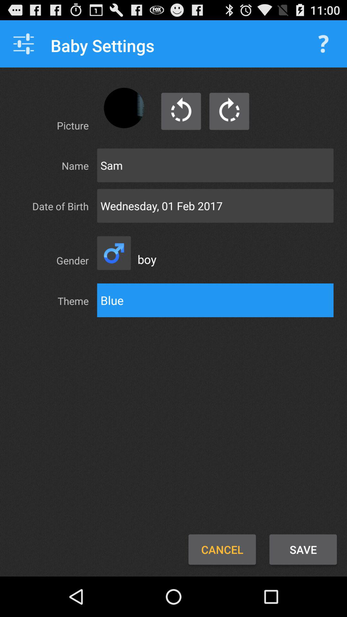 The image size is (347, 617). I want to click on flip picture clockwise, so click(229, 111).